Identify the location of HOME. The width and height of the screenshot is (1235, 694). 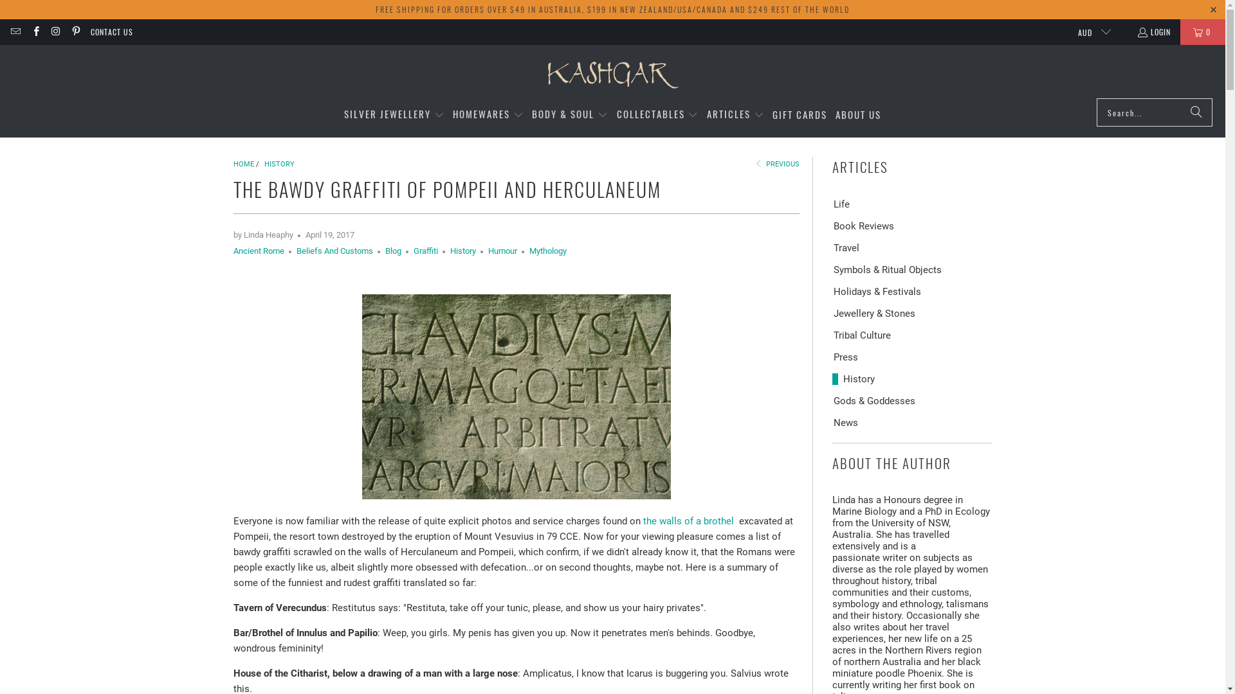
(243, 165).